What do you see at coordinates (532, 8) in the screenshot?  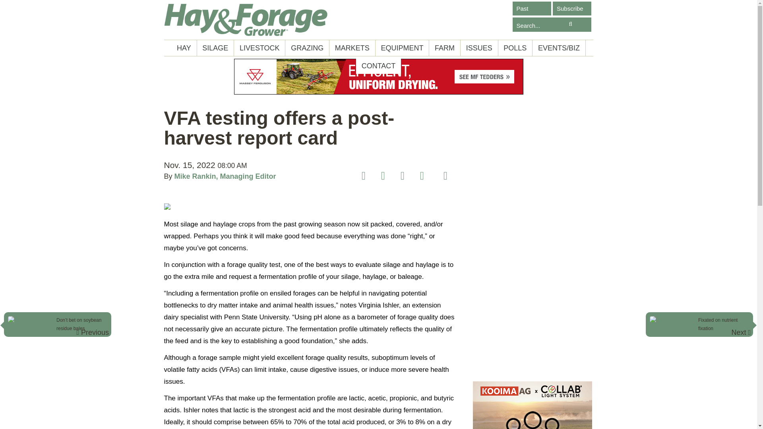 I see `Past Issues` at bounding box center [532, 8].